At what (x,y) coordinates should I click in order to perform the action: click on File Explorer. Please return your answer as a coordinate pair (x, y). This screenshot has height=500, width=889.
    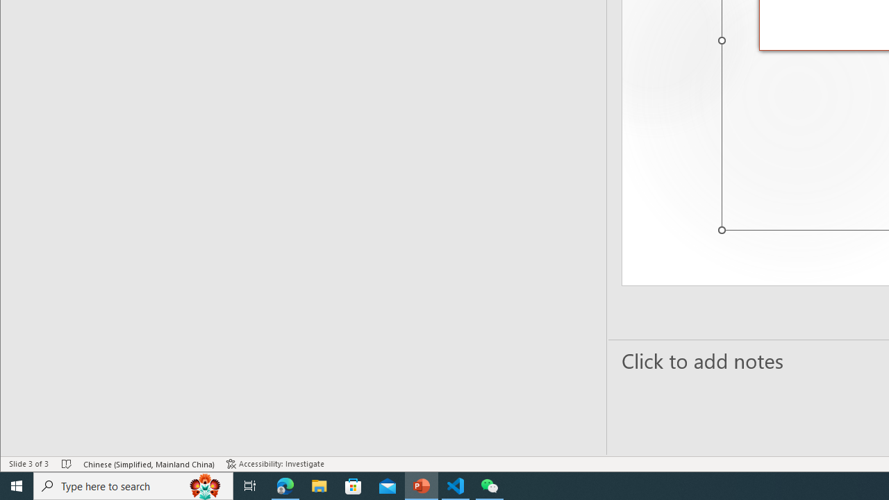
    Looking at the image, I should click on (319, 486).